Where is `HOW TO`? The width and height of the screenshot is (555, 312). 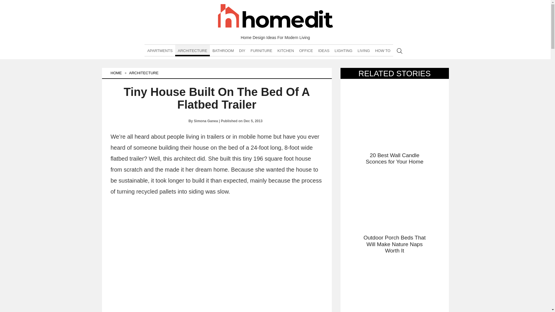
HOW TO is located at coordinates (383, 51).